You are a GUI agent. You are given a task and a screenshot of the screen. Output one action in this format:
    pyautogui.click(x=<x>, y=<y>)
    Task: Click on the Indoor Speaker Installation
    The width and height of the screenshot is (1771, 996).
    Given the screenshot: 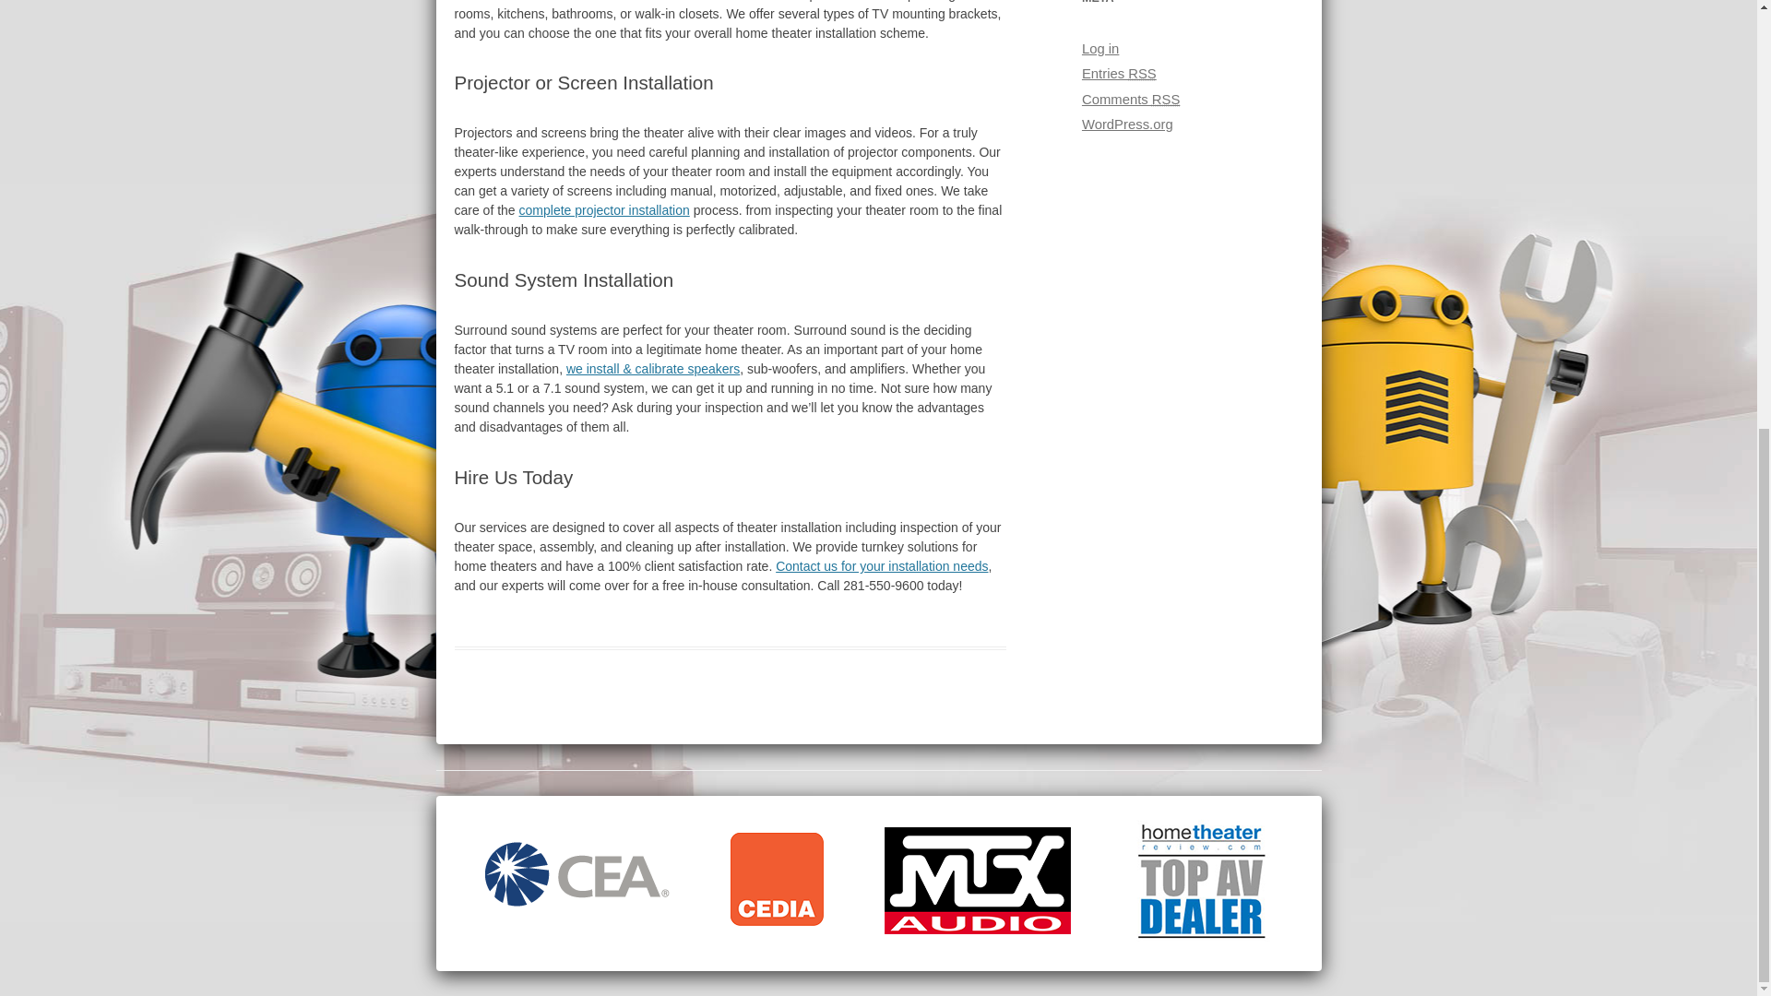 What is the action you would take?
    pyautogui.click(x=653, y=369)
    